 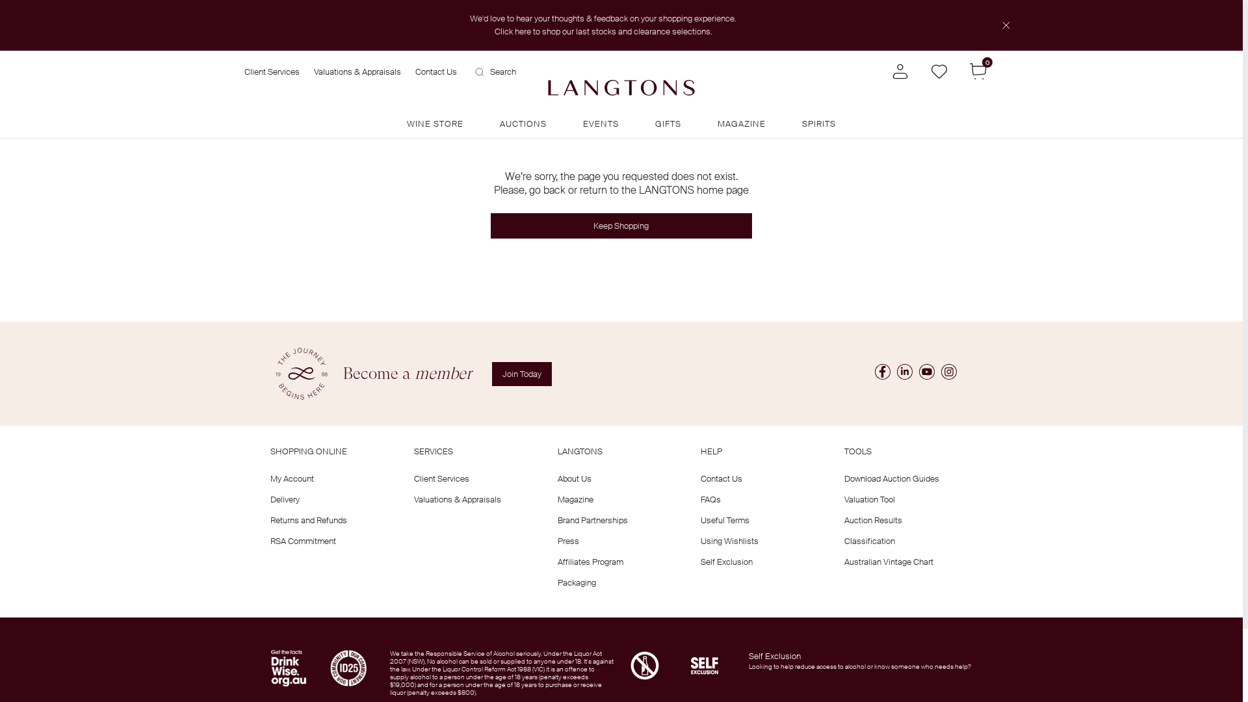 I want to click on Contact Us, so click(x=721, y=478).